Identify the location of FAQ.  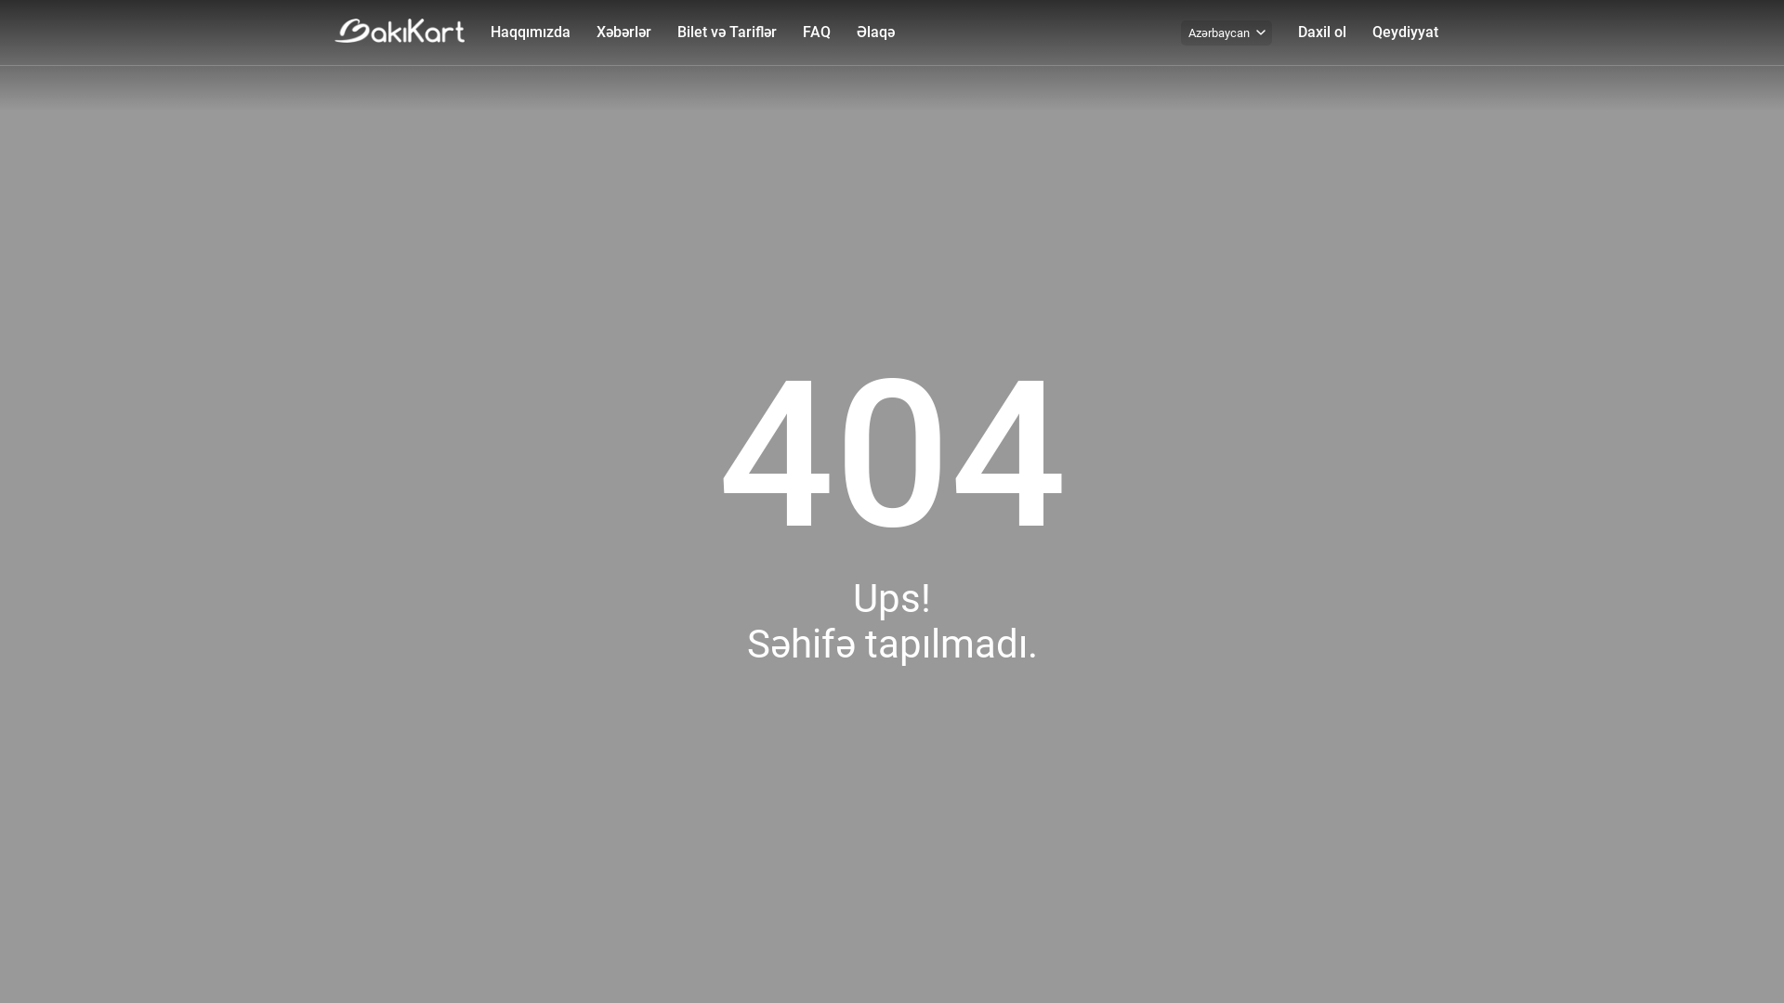
(817, 33).